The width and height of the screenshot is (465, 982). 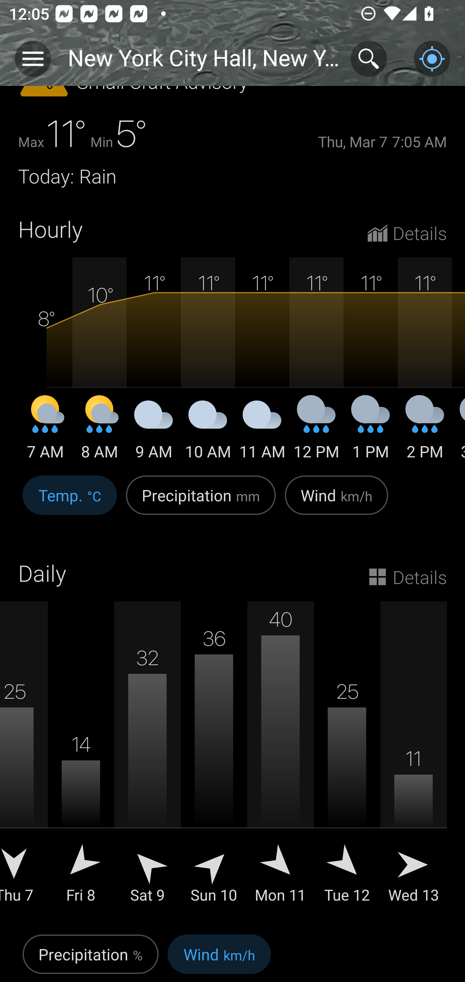 What do you see at coordinates (232, 360) in the screenshot?
I see `7 AM 8 AM 9 AM 10 AM 11 AM 12 PM 1 PM 2 PM 3 PM` at bounding box center [232, 360].